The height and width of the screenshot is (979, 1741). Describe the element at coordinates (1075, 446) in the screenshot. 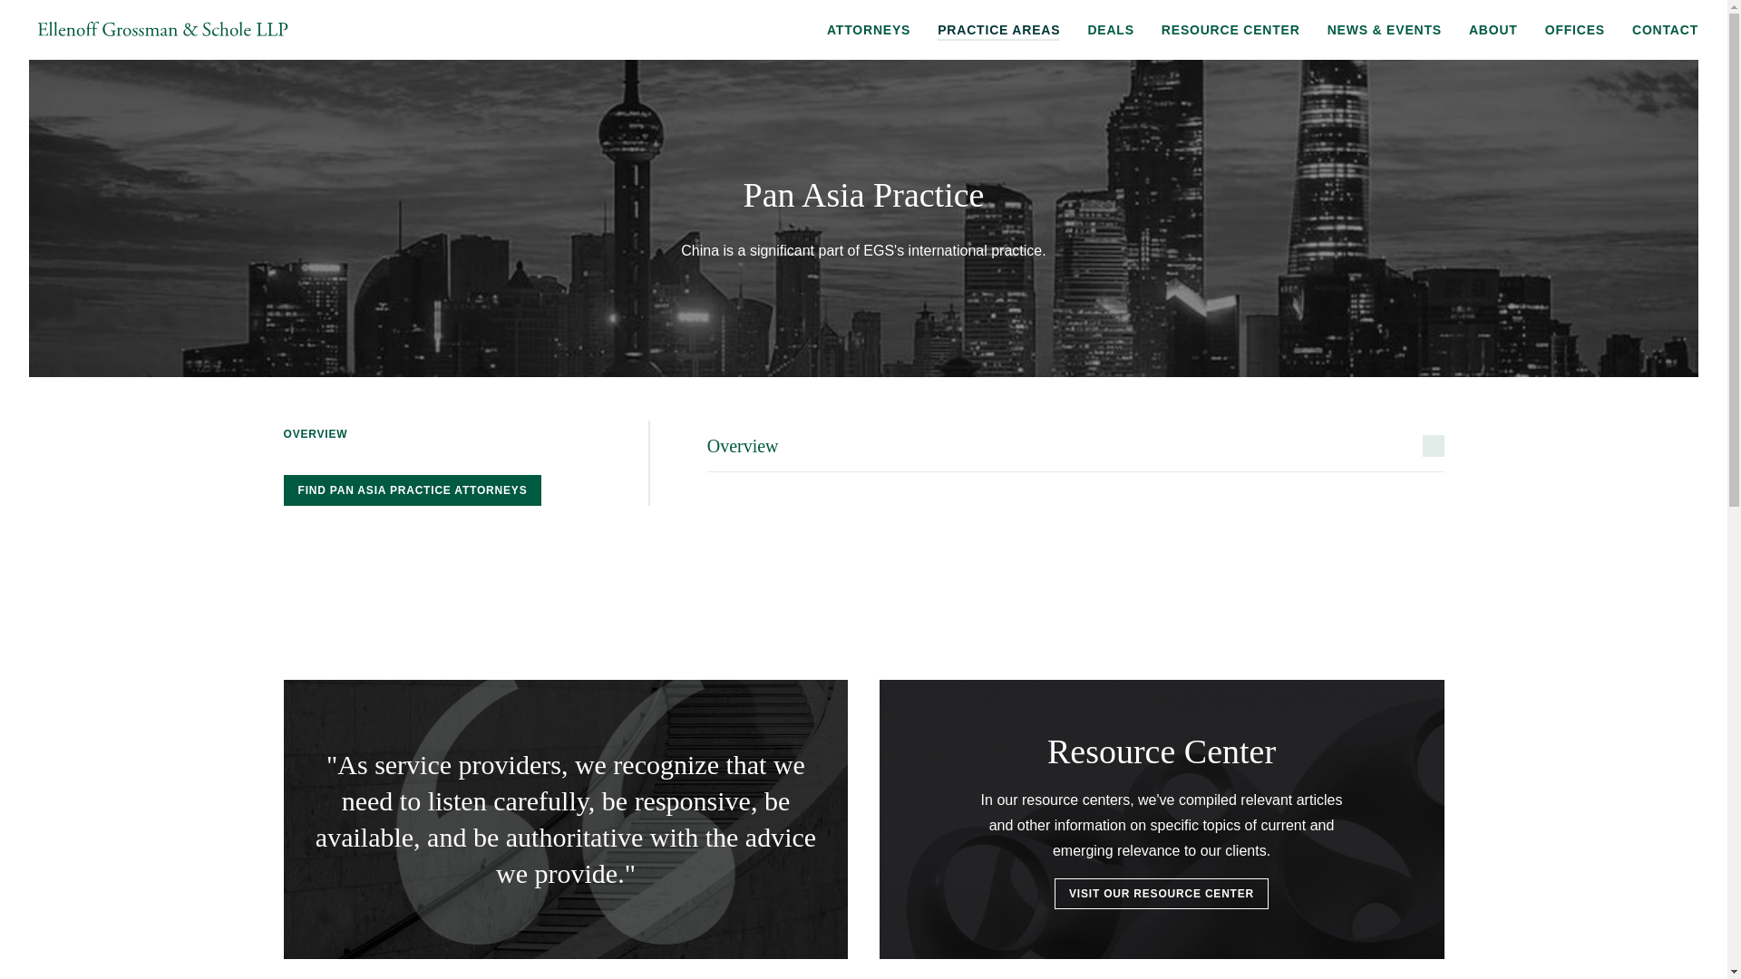

I see `Overview` at that location.